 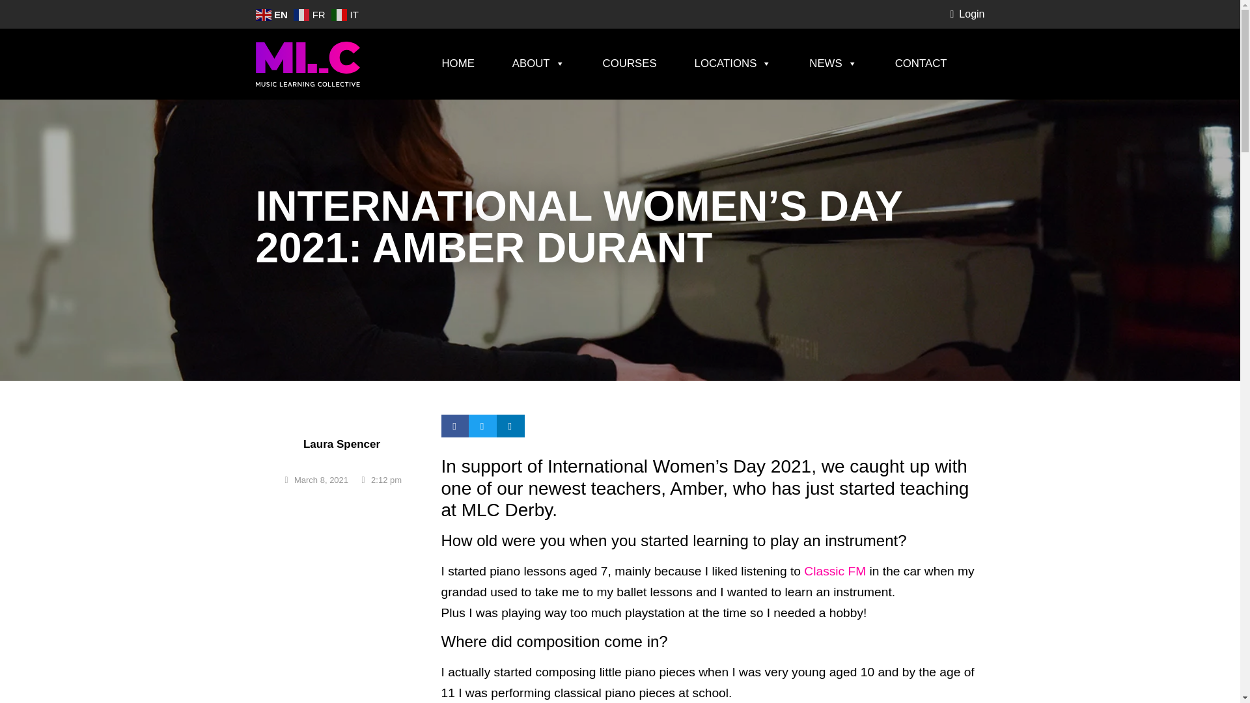 What do you see at coordinates (630, 63) in the screenshot?
I see `COURSES` at bounding box center [630, 63].